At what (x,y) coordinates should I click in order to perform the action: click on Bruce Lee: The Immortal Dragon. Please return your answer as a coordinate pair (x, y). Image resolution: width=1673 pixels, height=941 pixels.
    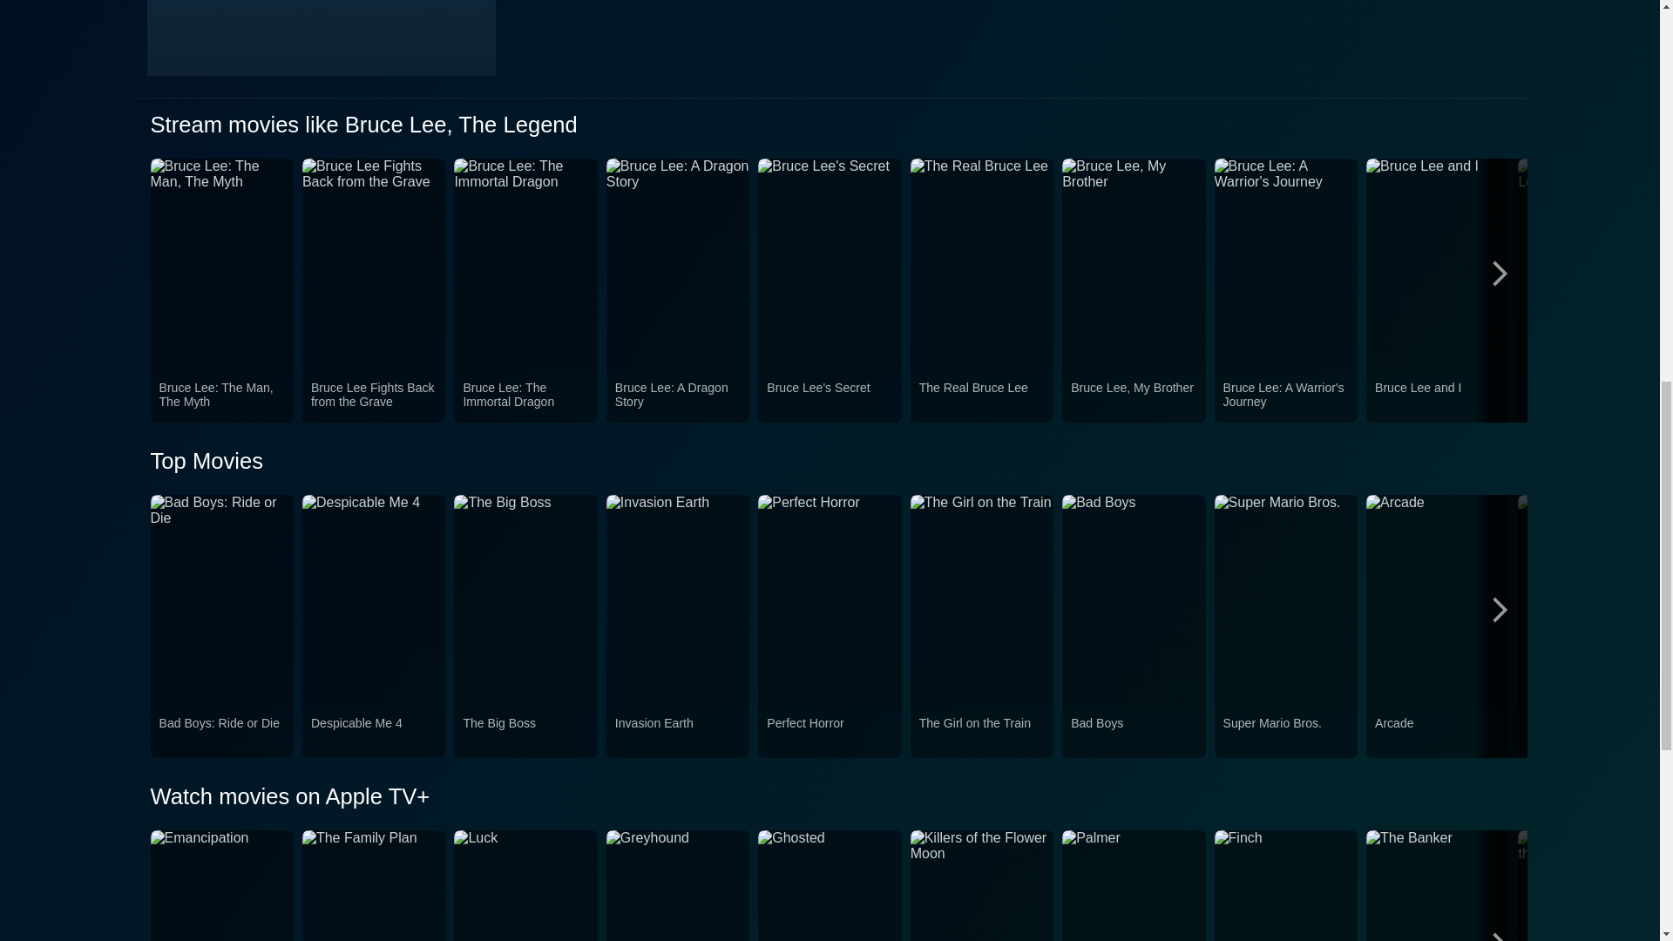
    Looking at the image, I should click on (525, 398).